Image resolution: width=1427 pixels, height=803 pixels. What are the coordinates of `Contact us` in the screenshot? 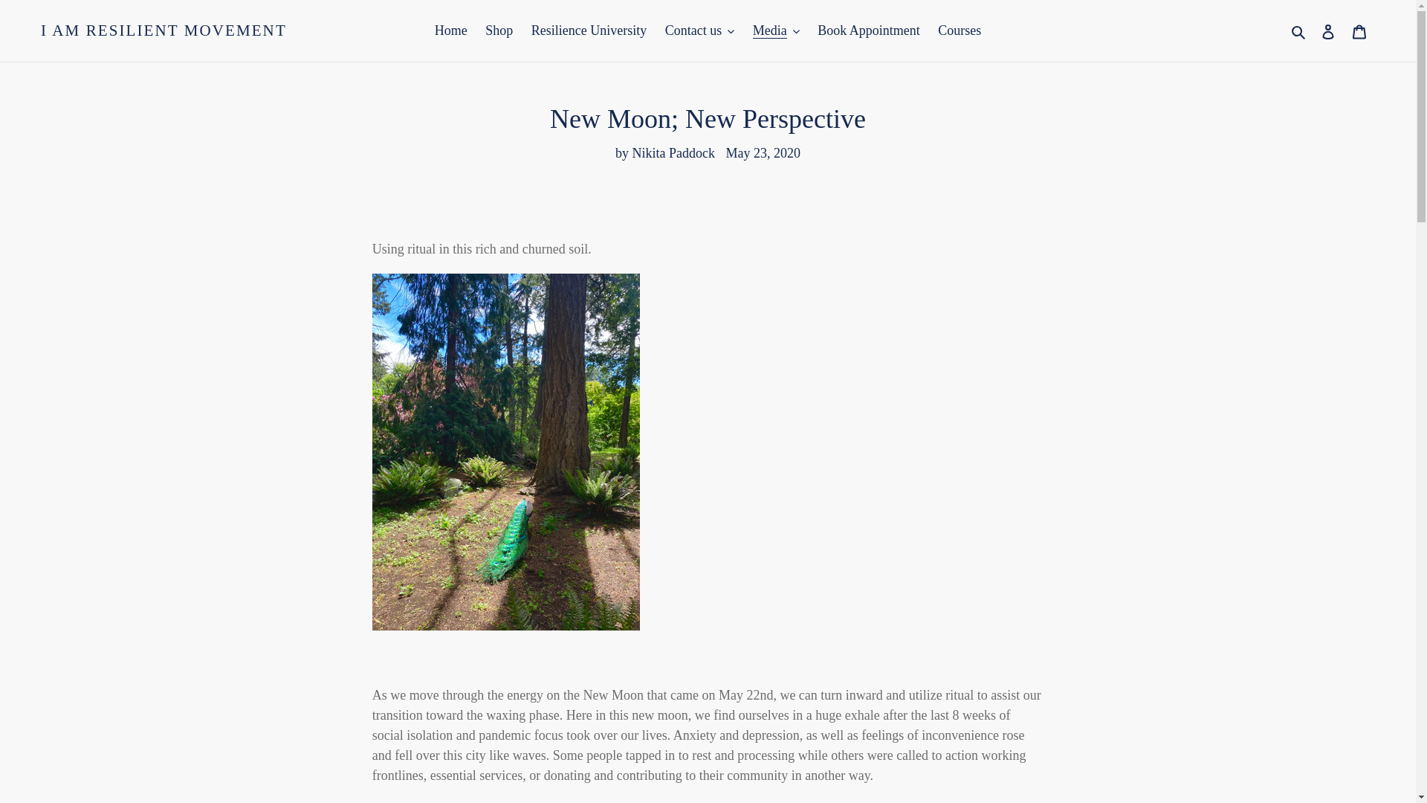 It's located at (700, 30).